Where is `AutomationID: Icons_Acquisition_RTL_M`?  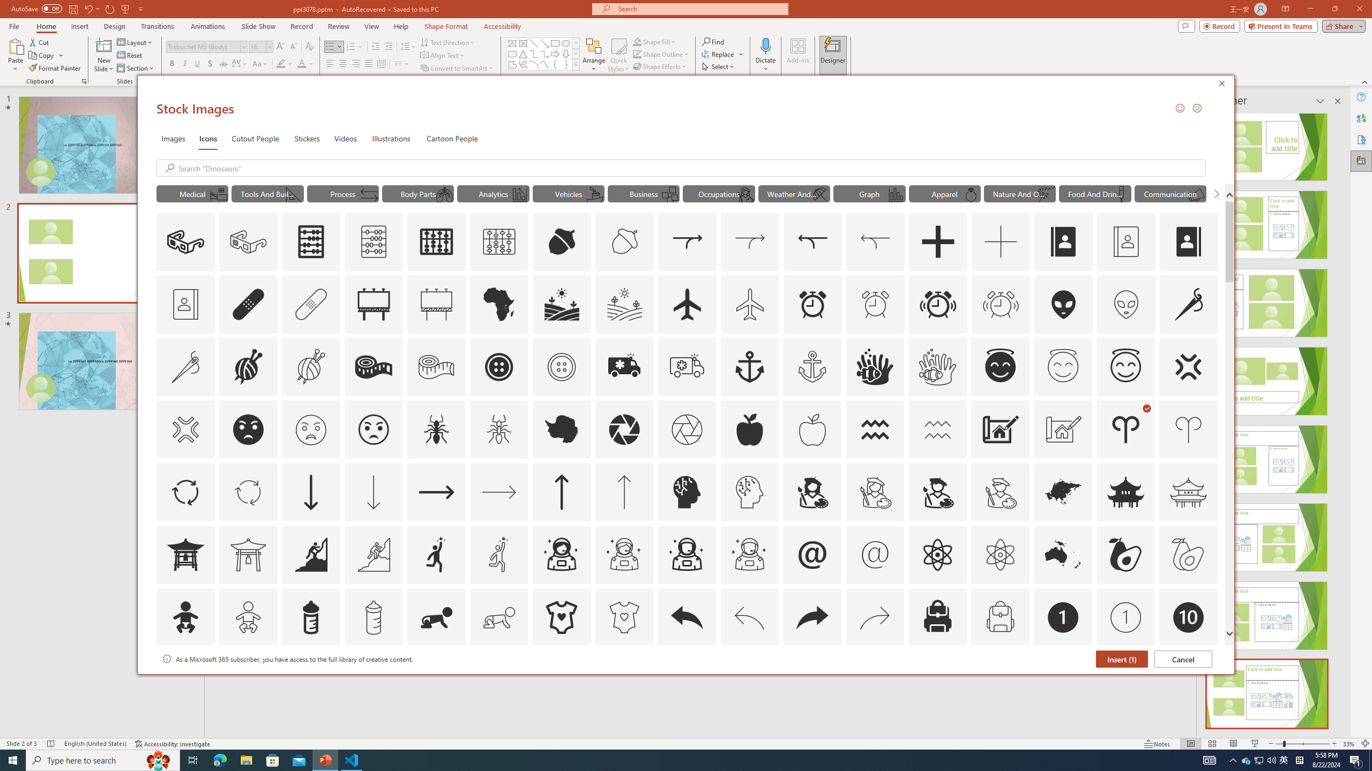
AutomationID: Icons_Acquisition_RTL_M is located at coordinates (875, 242).